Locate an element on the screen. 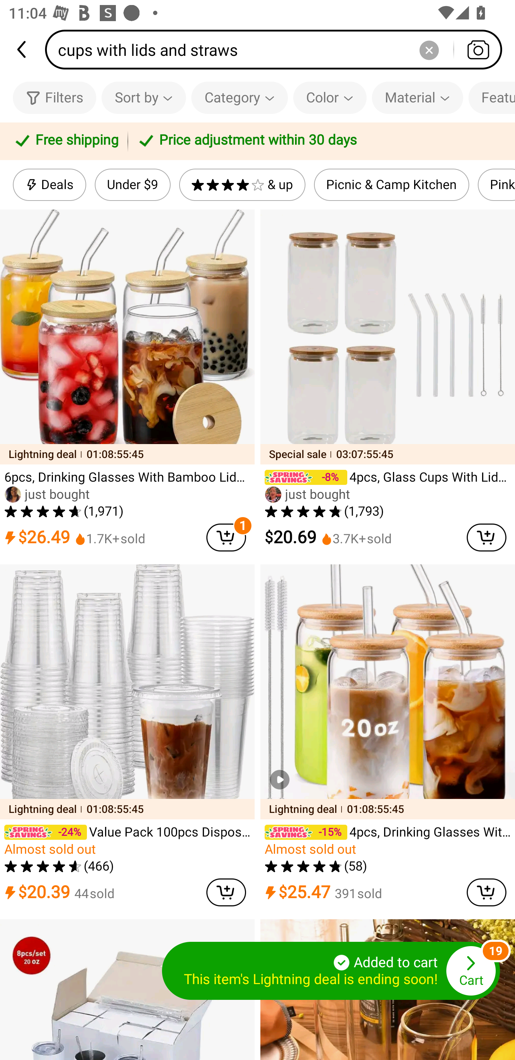  Delete search history is located at coordinates (429, 49).